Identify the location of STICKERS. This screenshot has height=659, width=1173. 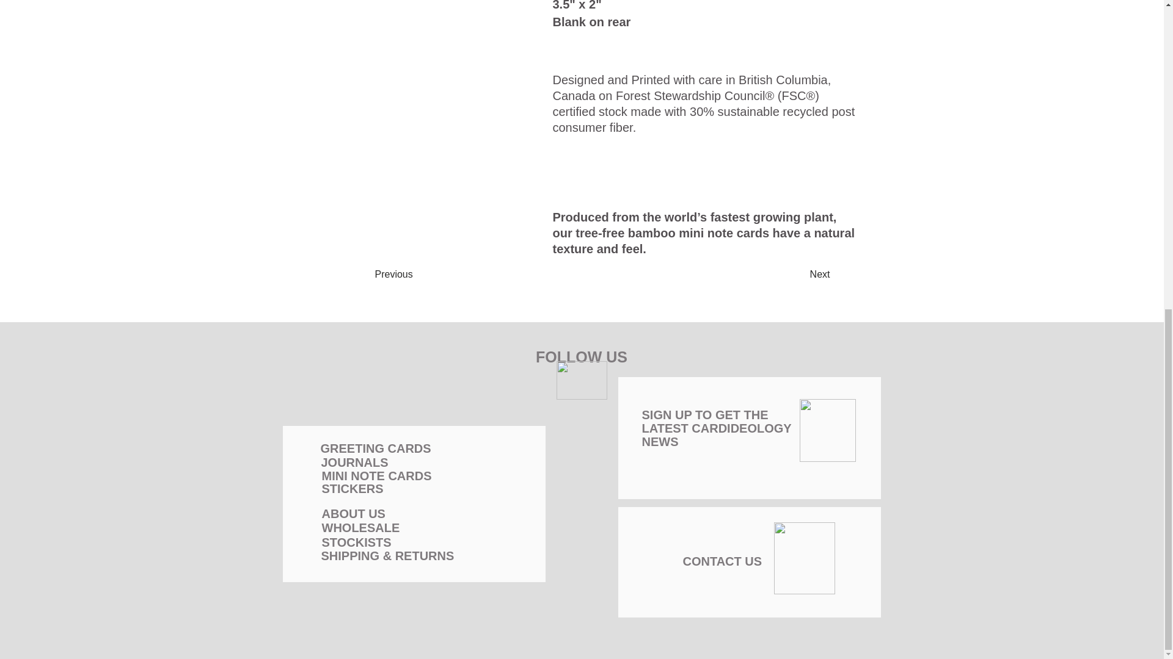
(352, 488).